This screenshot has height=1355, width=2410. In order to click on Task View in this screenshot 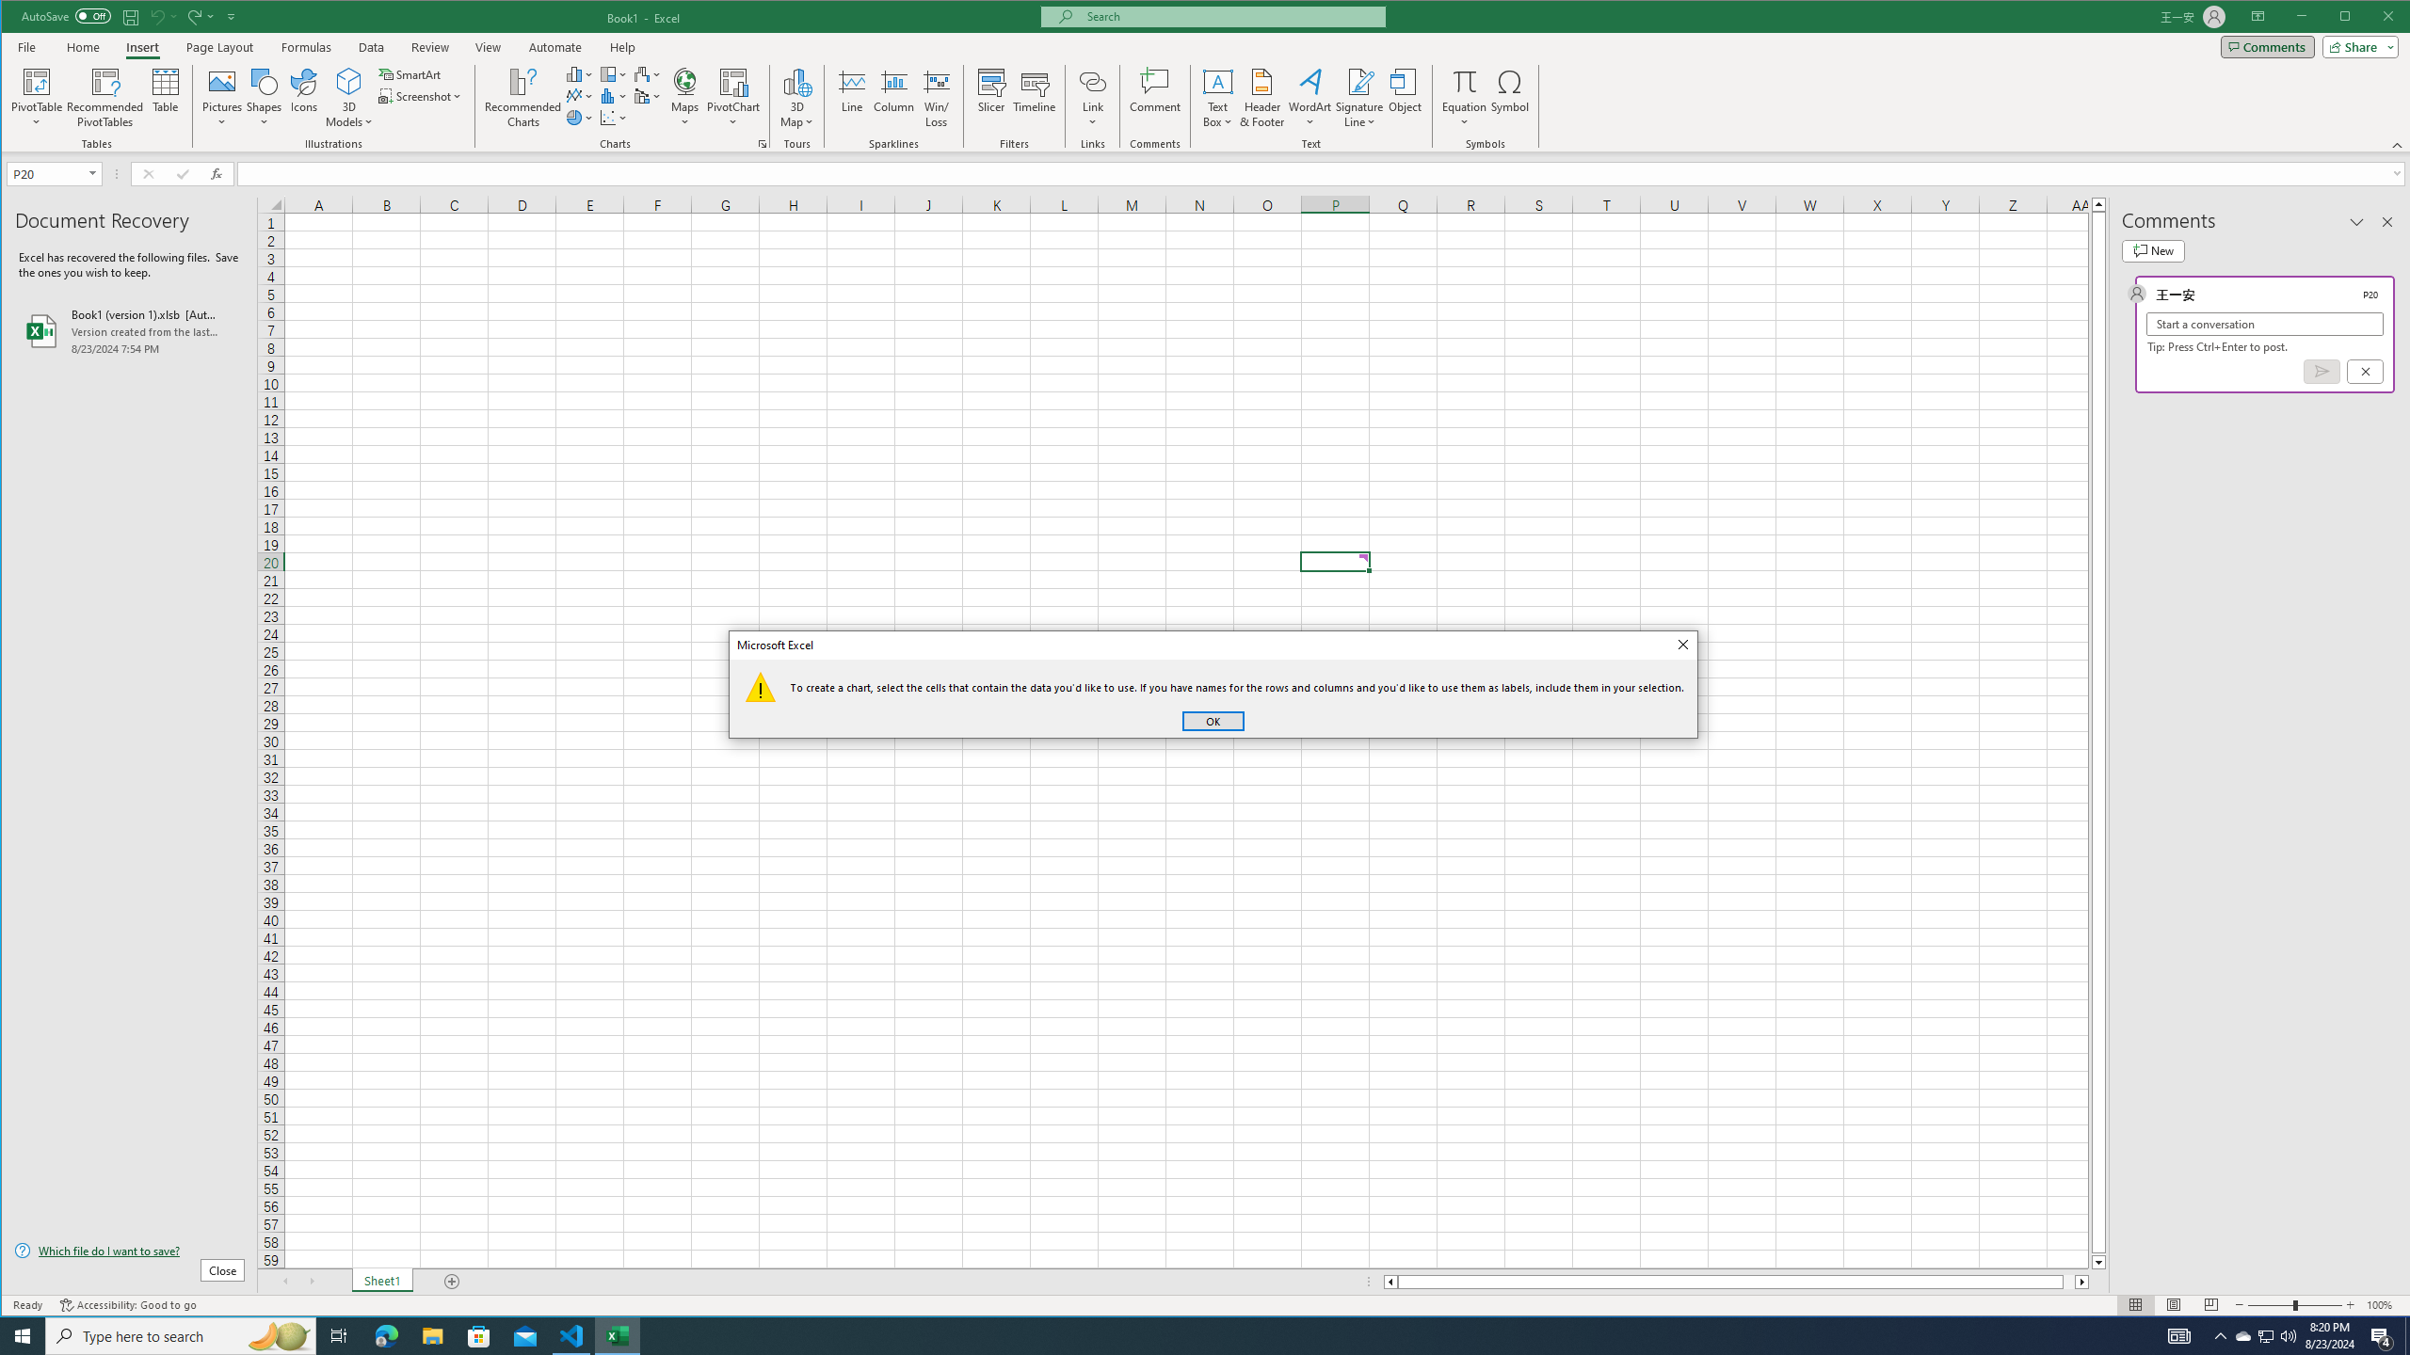, I will do `click(339, 1336)`.